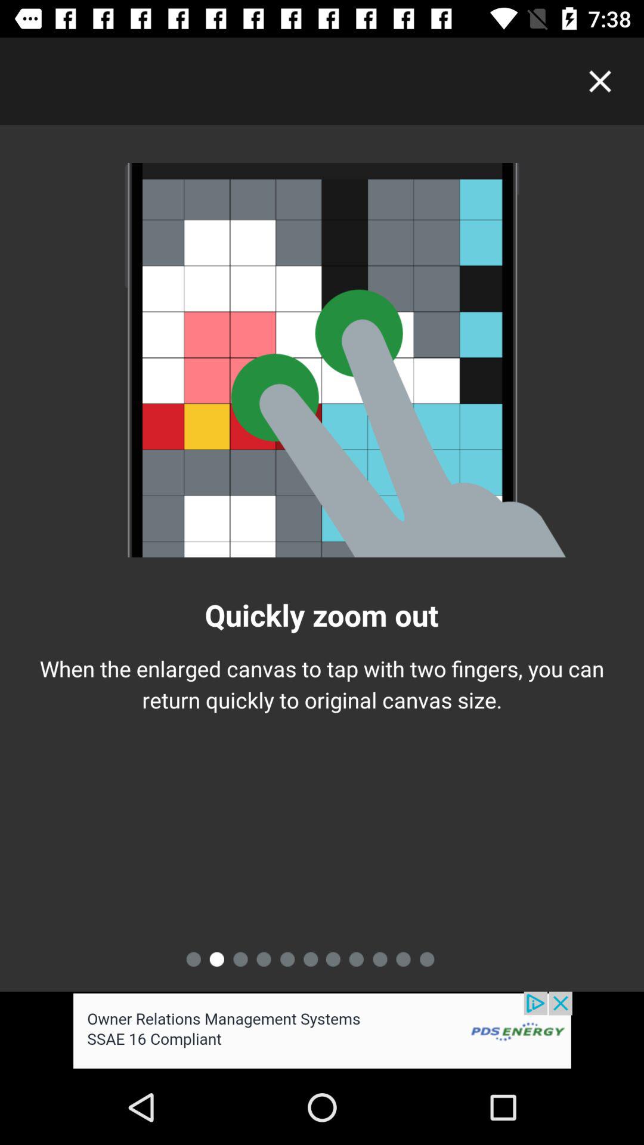 Image resolution: width=644 pixels, height=1145 pixels. I want to click on close the article, so click(600, 81).